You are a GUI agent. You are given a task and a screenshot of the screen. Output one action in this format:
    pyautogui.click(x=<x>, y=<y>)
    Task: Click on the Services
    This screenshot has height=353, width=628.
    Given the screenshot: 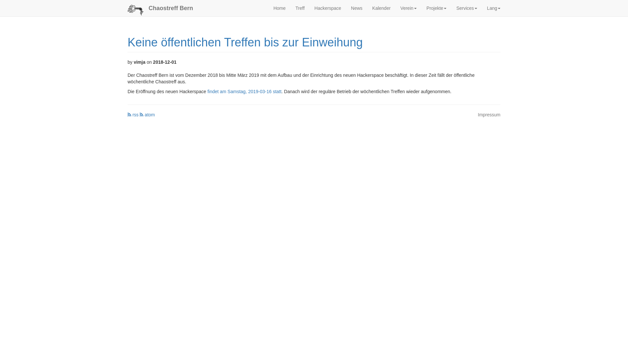 What is the action you would take?
    pyautogui.click(x=467, y=8)
    